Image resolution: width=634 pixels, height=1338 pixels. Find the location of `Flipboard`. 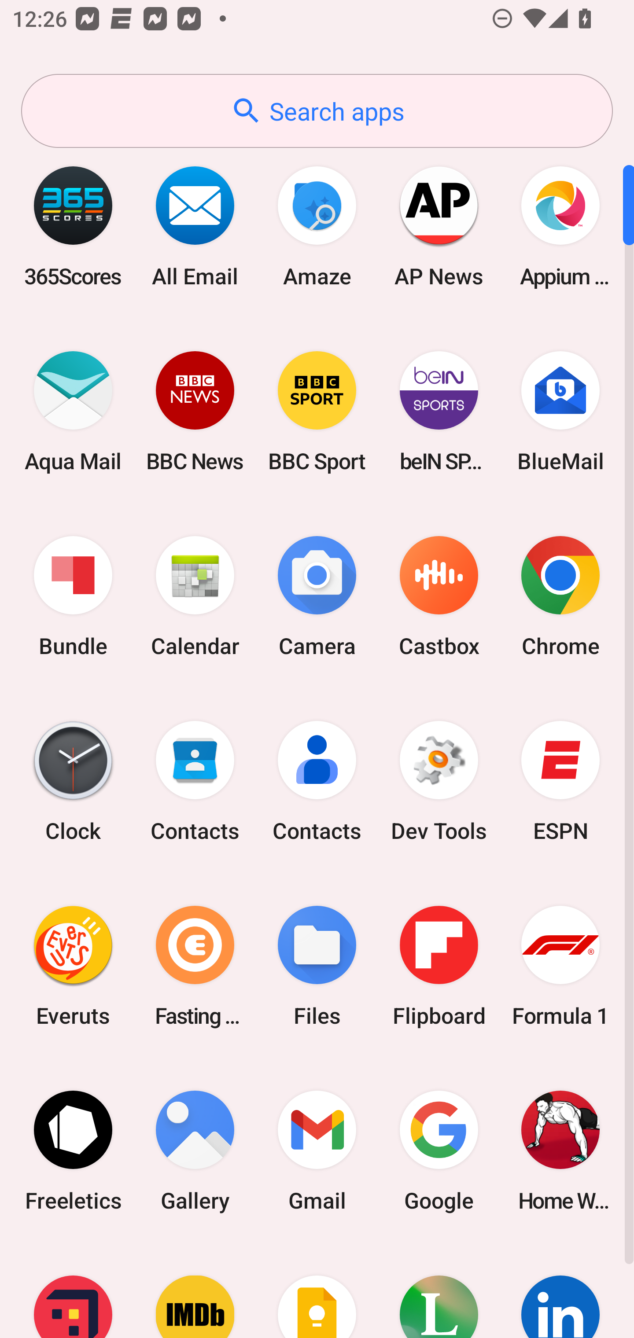

Flipboard is located at coordinates (439, 966).